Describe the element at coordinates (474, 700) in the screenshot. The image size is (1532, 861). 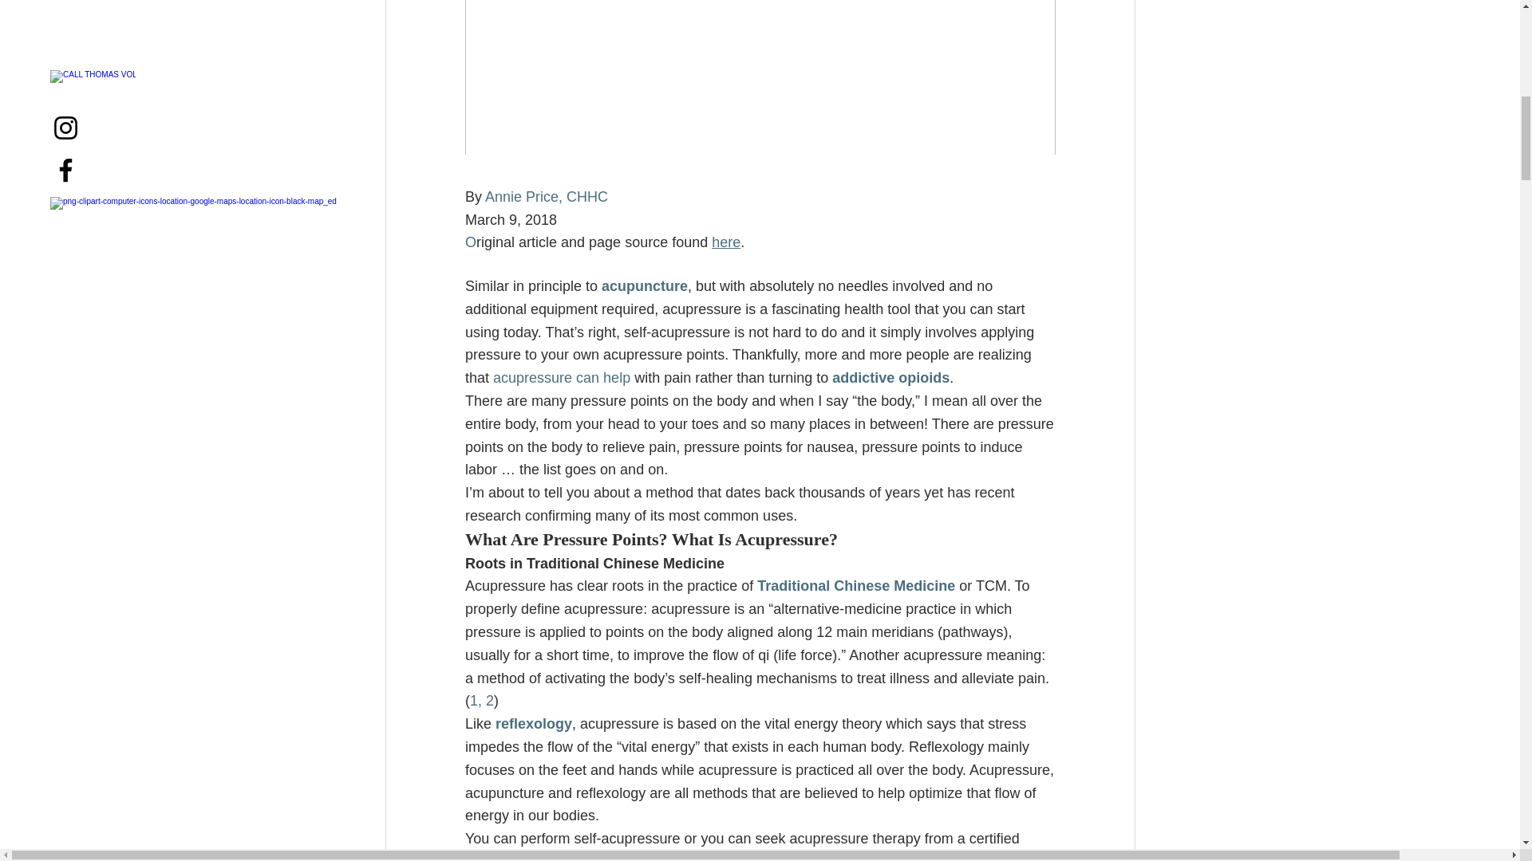
I see `1,` at that location.